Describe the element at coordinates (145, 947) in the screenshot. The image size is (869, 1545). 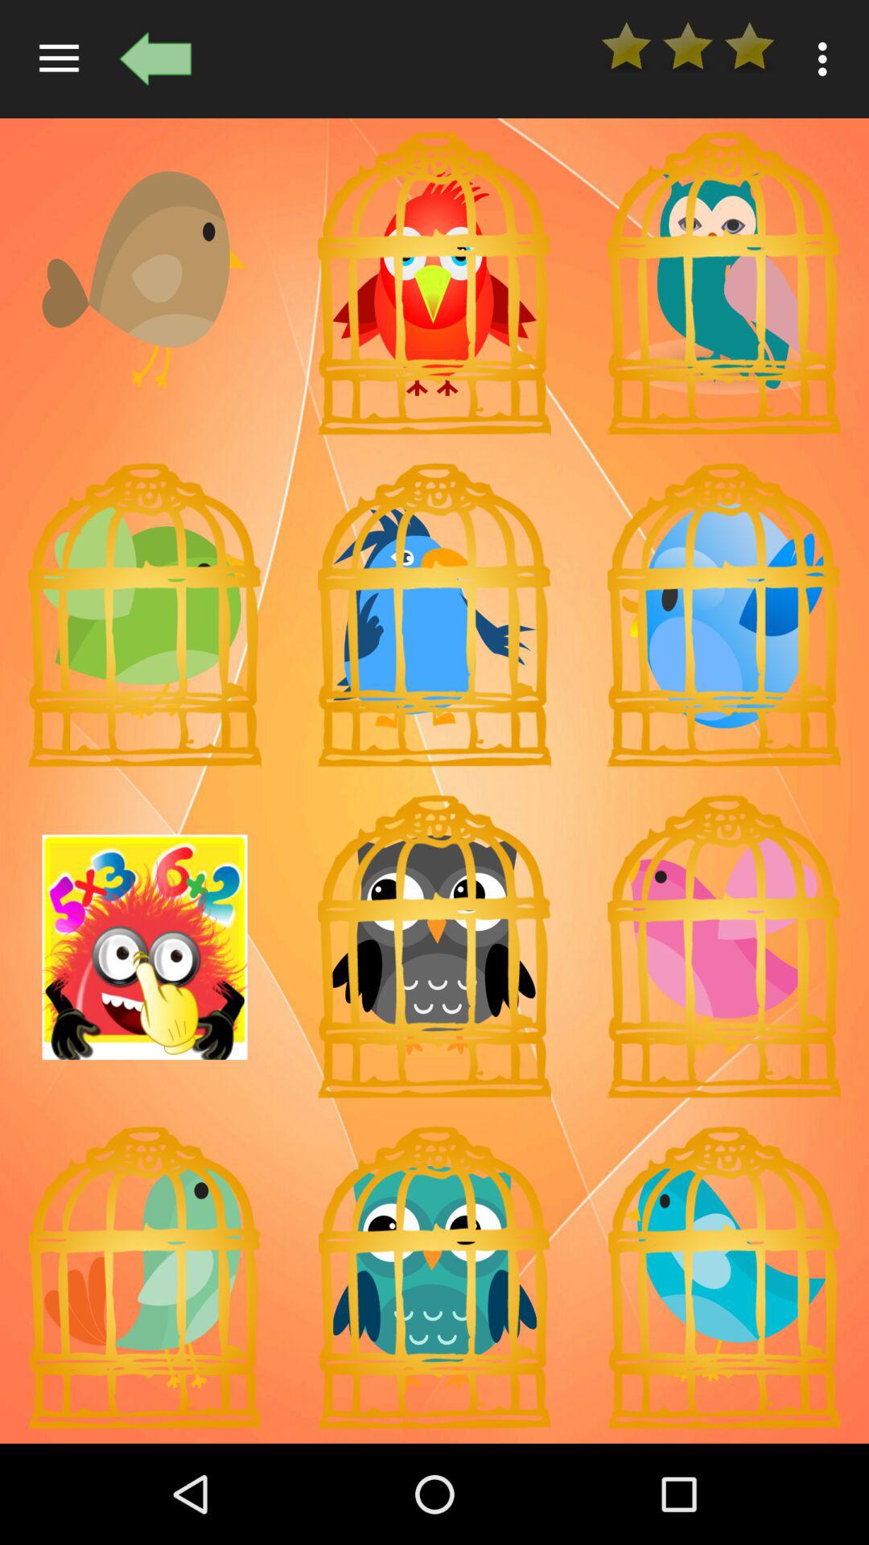
I see `it indicates the sun to make a smile` at that location.